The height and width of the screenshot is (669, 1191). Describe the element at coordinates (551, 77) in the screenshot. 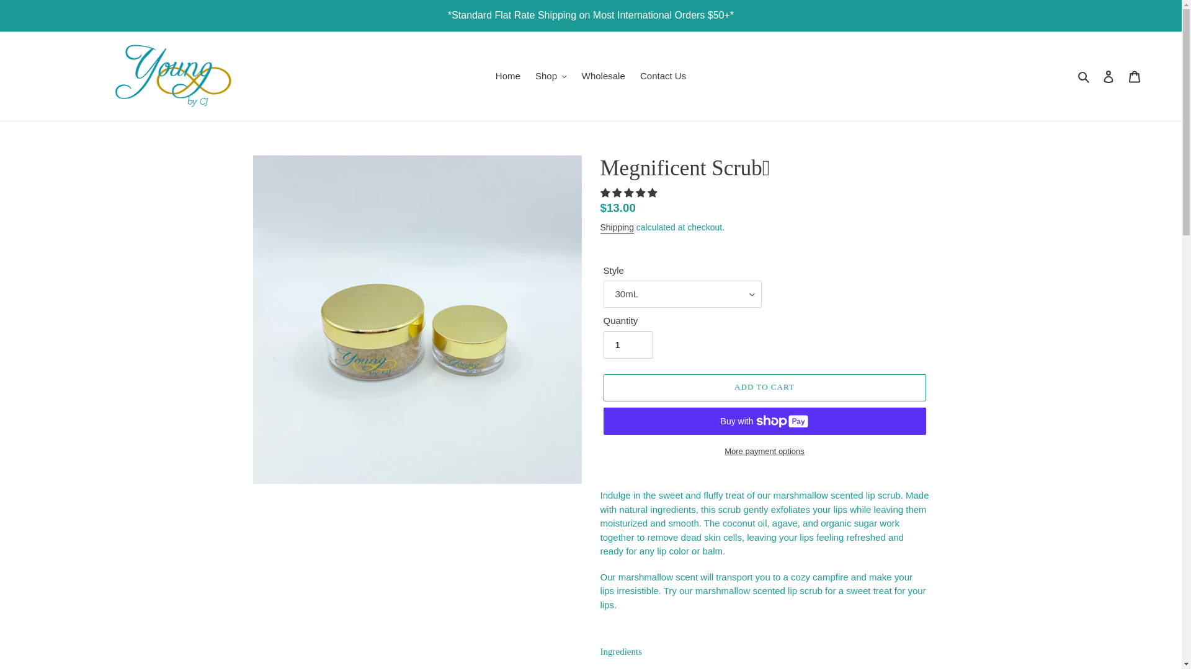

I see `Shop` at that location.